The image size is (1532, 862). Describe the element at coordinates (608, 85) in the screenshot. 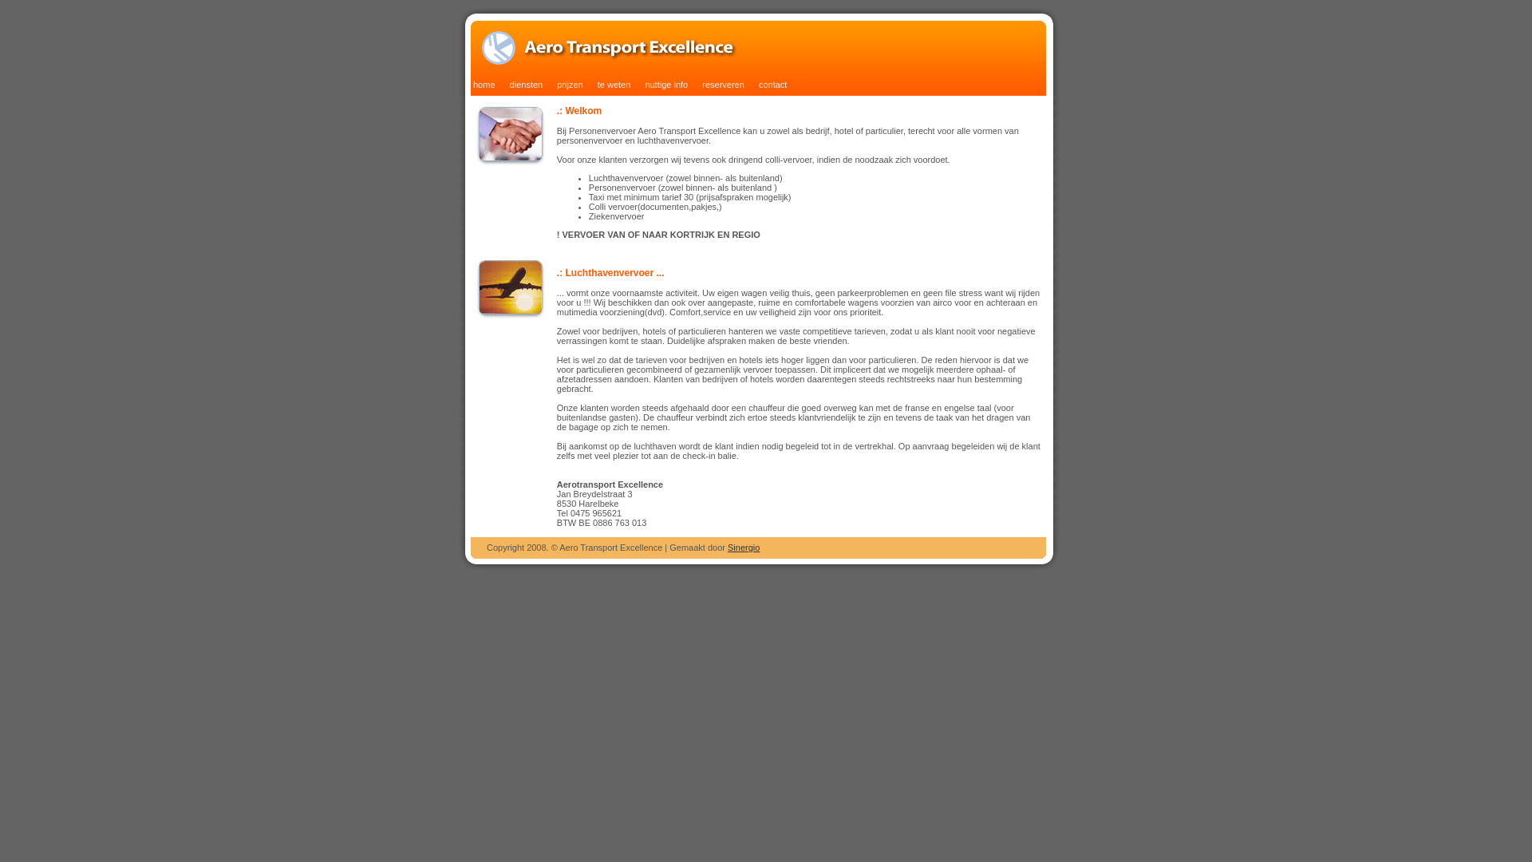

I see `te weten` at that location.